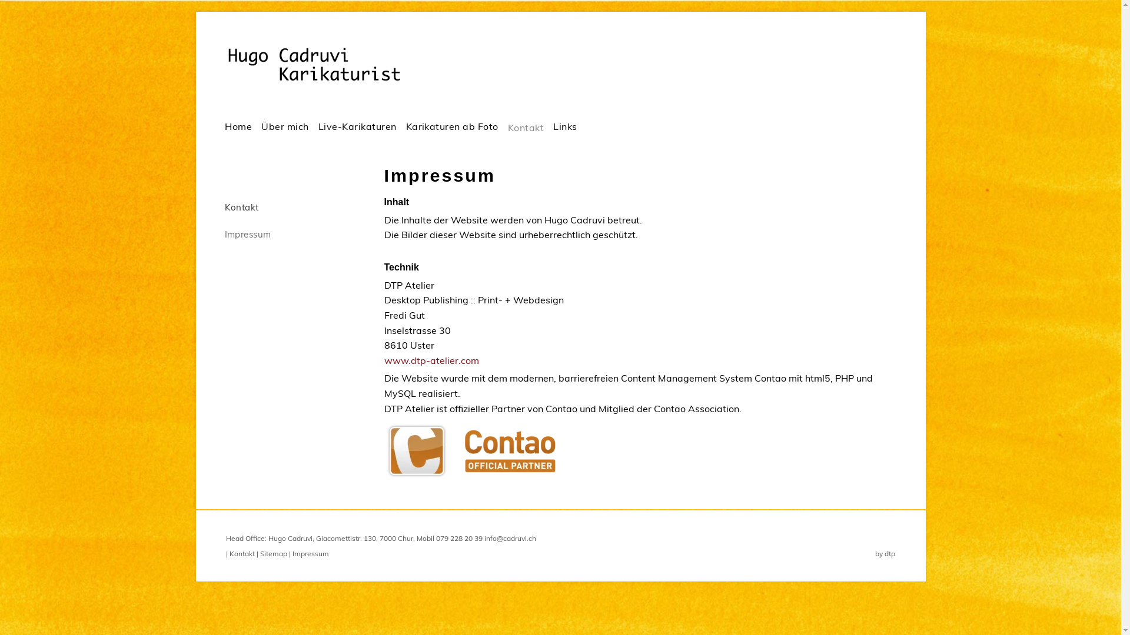 The image size is (1130, 635). Describe the element at coordinates (526, 127) in the screenshot. I see `Kontakt` at that location.